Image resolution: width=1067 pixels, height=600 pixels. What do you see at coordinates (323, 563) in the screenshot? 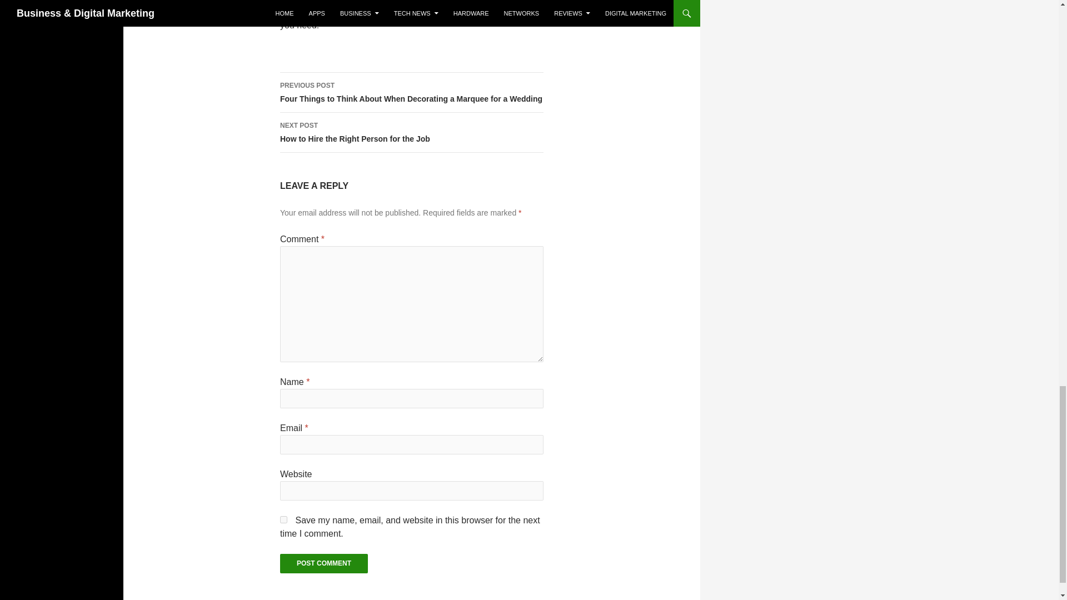
I see `Post Comment` at bounding box center [323, 563].